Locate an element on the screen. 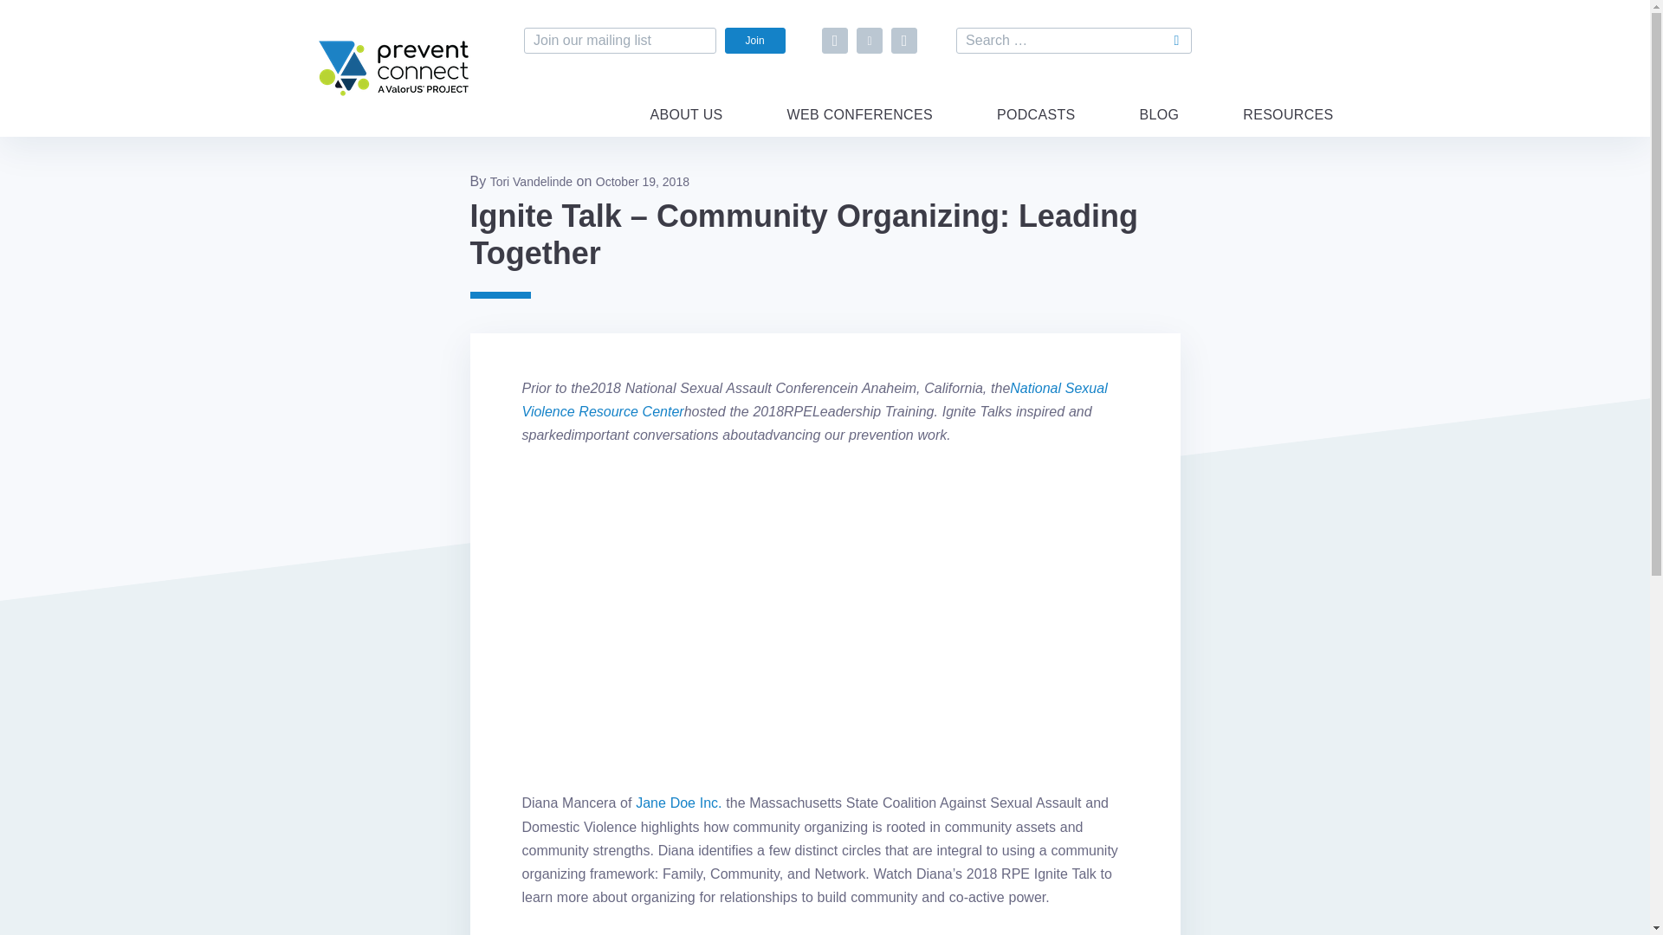 Image resolution: width=1663 pixels, height=935 pixels. Posts by Tori Vandelinde is located at coordinates (531, 182).